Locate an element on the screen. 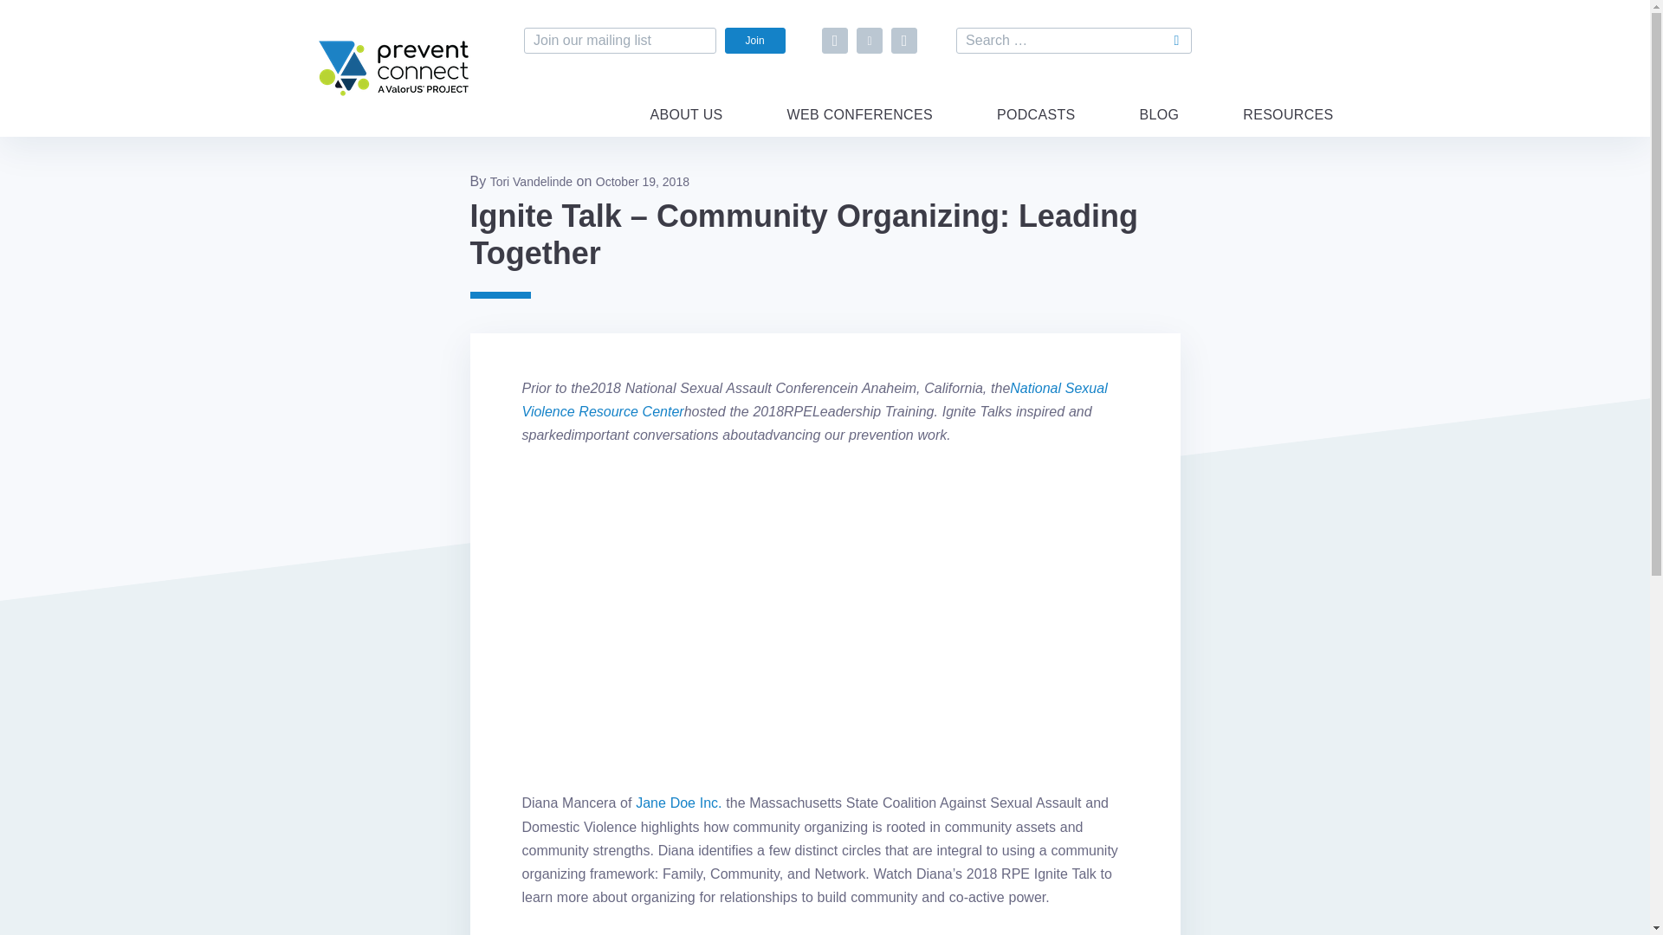 Image resolution: width=1663 pixels, height=935 pixels. Posts by Tori Vandelinde is located at coordinates (531, 182).